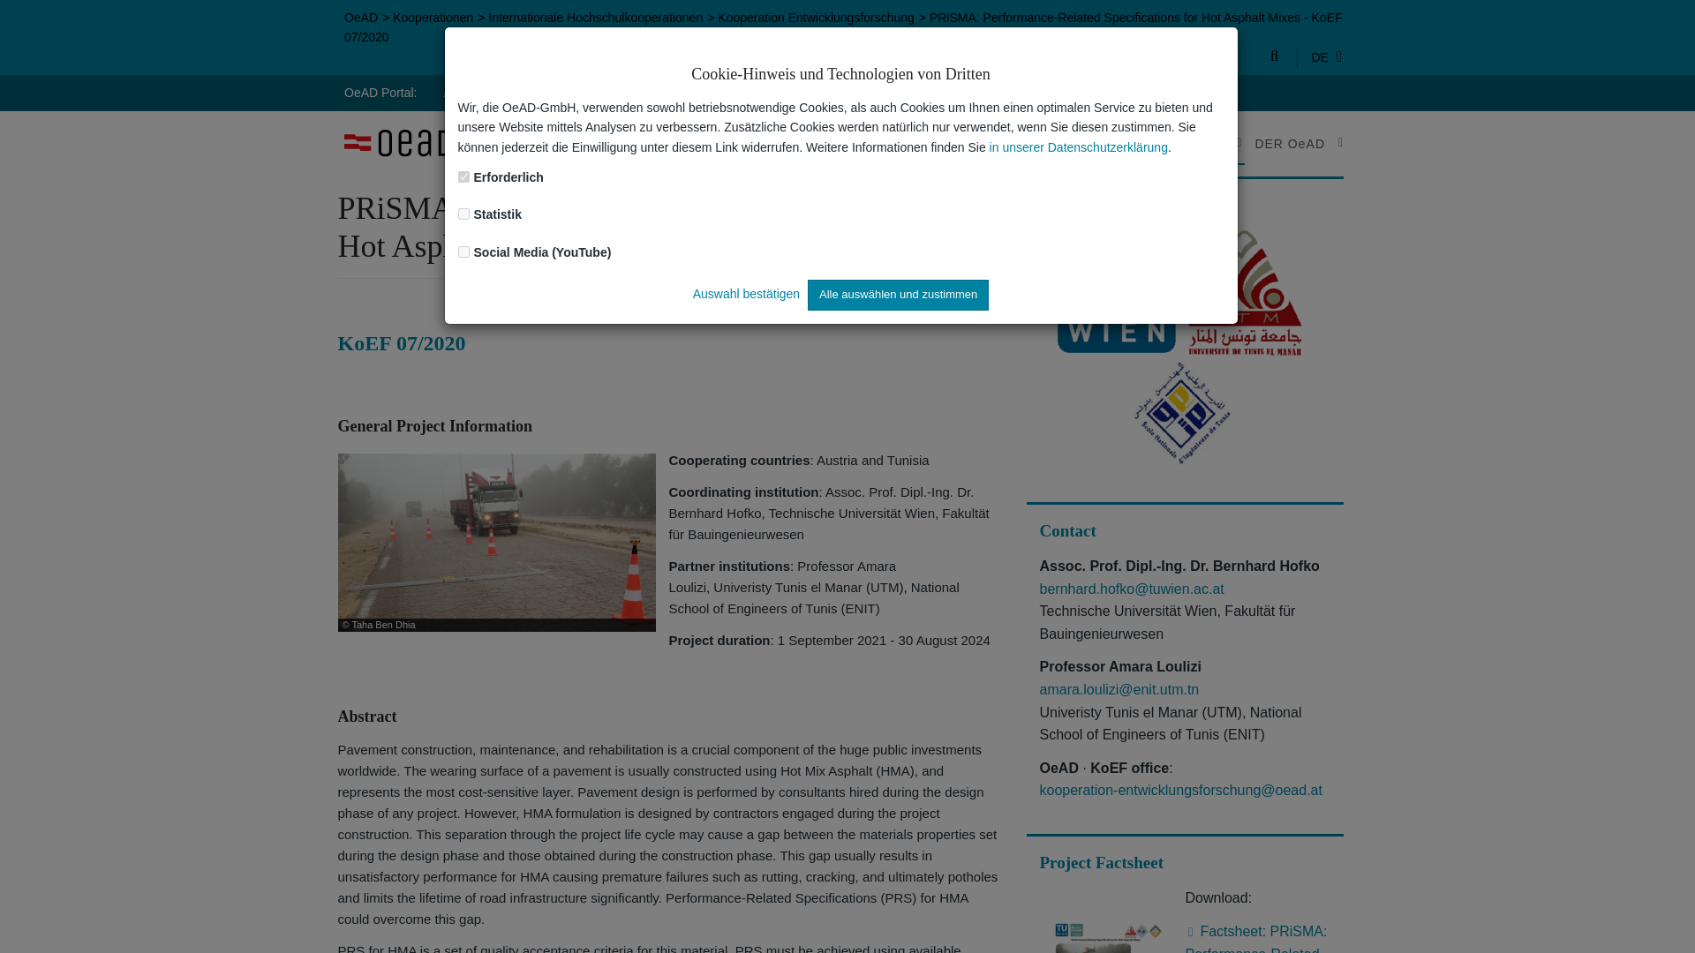 The height and width of the screenshot is (953, 1695). I want to click on Internationale Hochschulkooperationen, so click(595, 18).